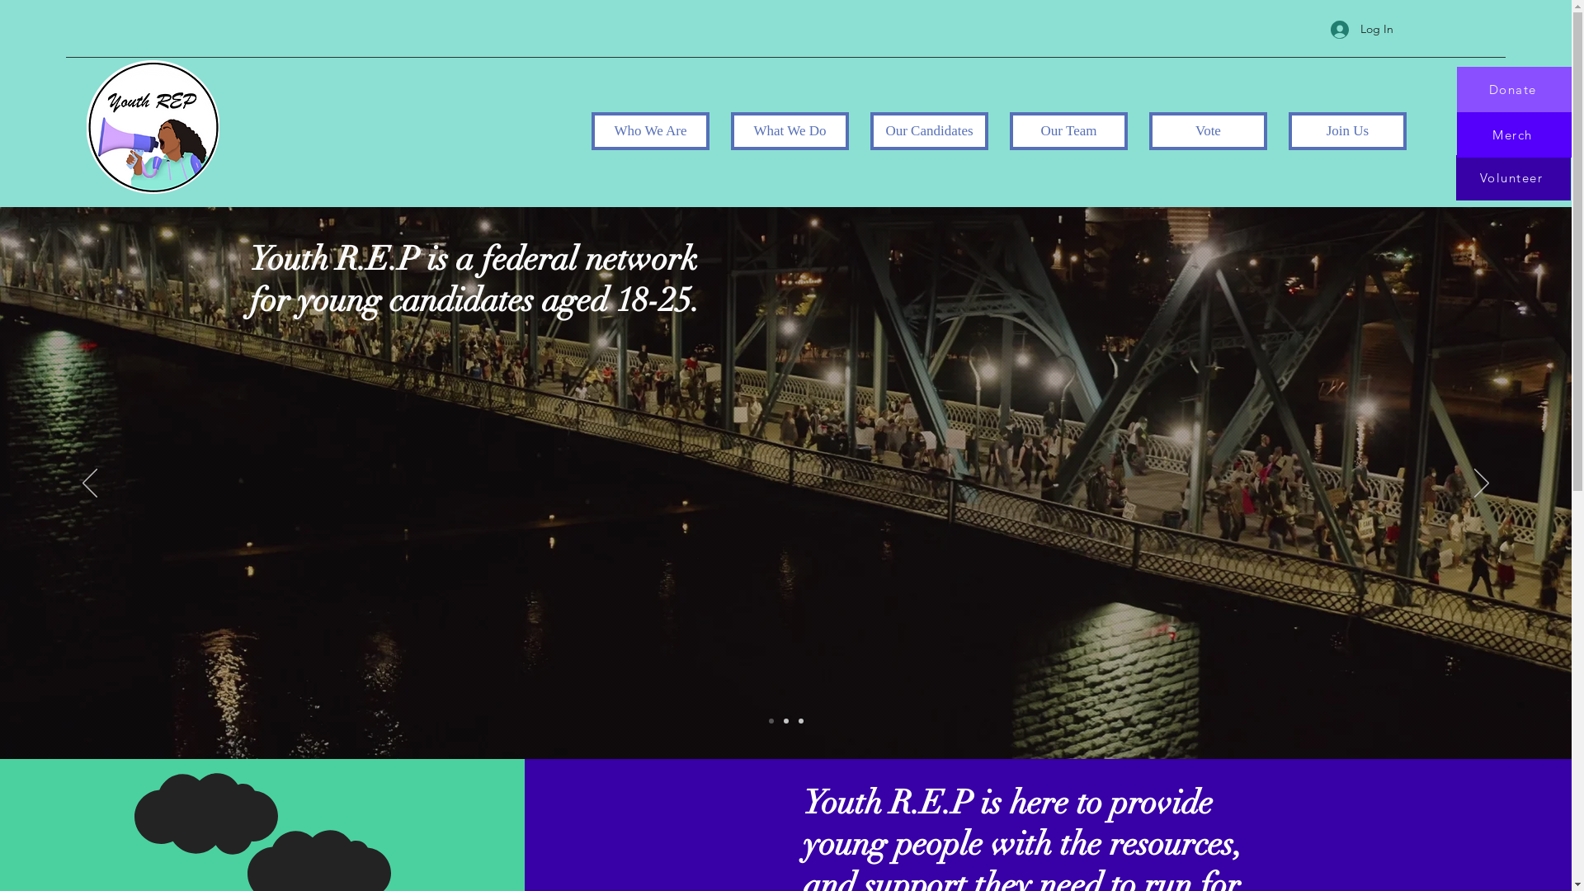 The width and height of the screenshot is (1584, 891). Describe the element at coordinates (1515, 89) in the screenshot. I see `Donate` at that location.